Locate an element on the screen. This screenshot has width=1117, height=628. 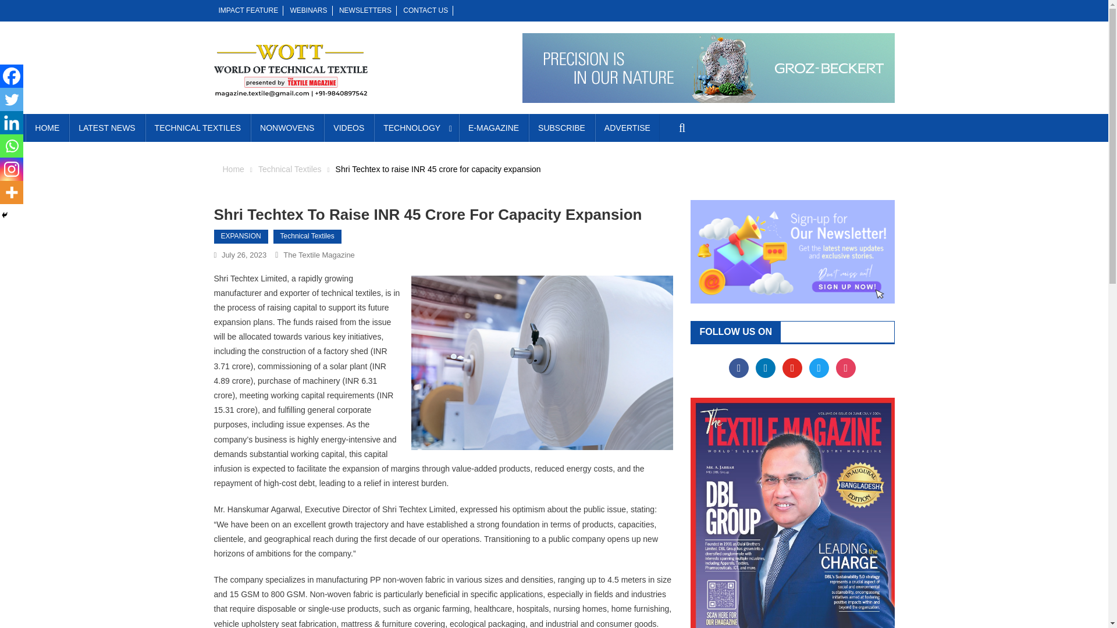
More is located at coordinates (12, 192).